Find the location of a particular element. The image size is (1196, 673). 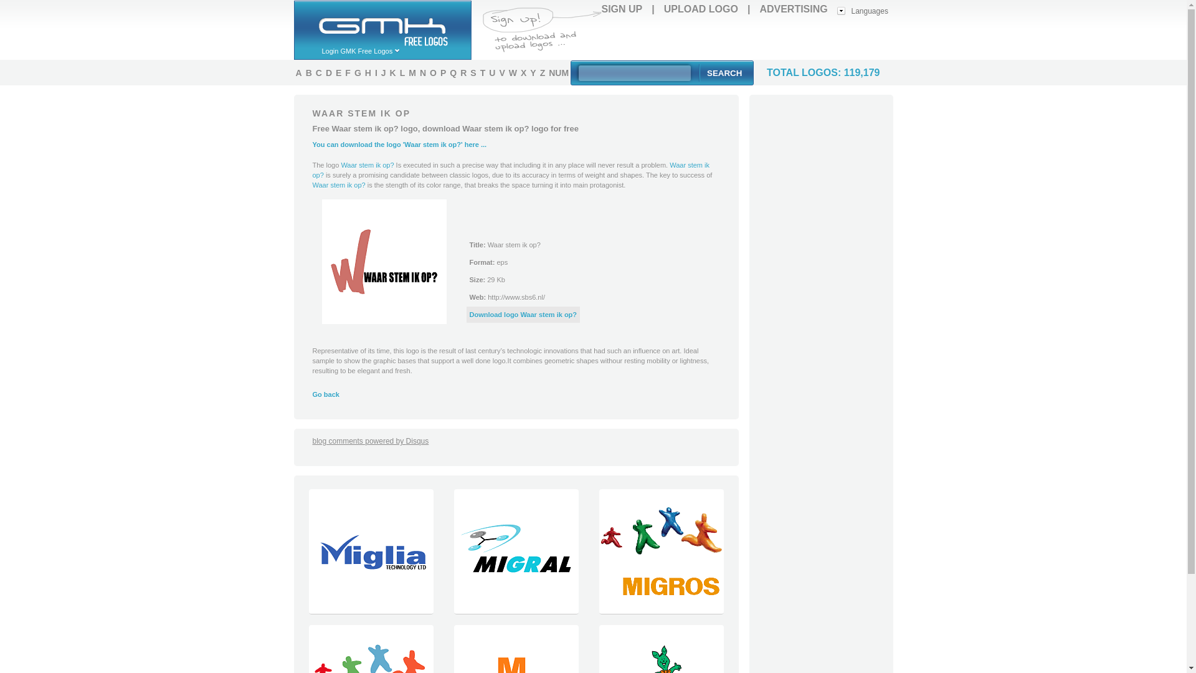

Y is located at coordinates (533, 72).